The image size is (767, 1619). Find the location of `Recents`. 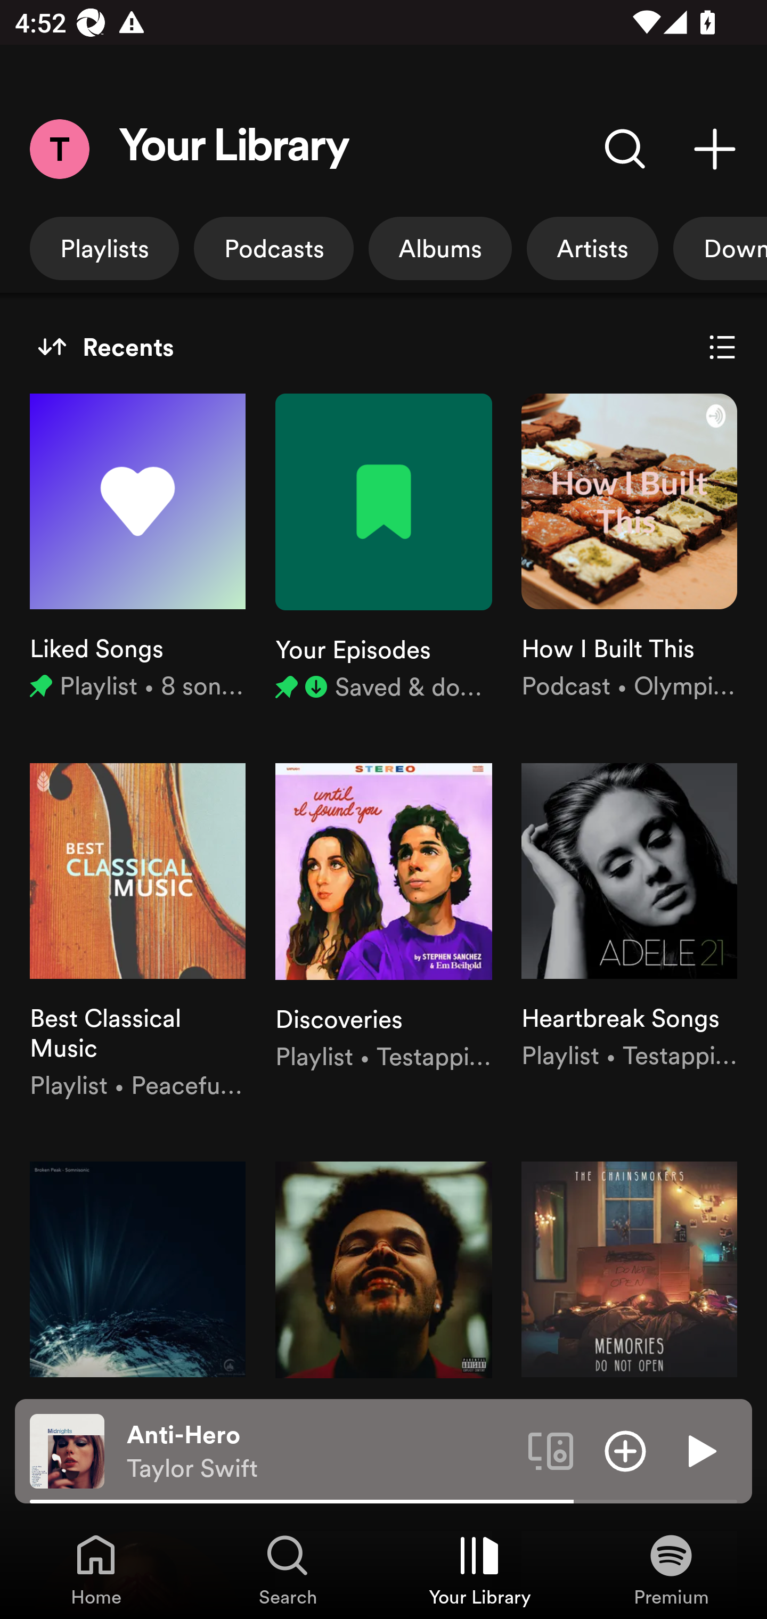

Recents is located at coordinates (105, 347).